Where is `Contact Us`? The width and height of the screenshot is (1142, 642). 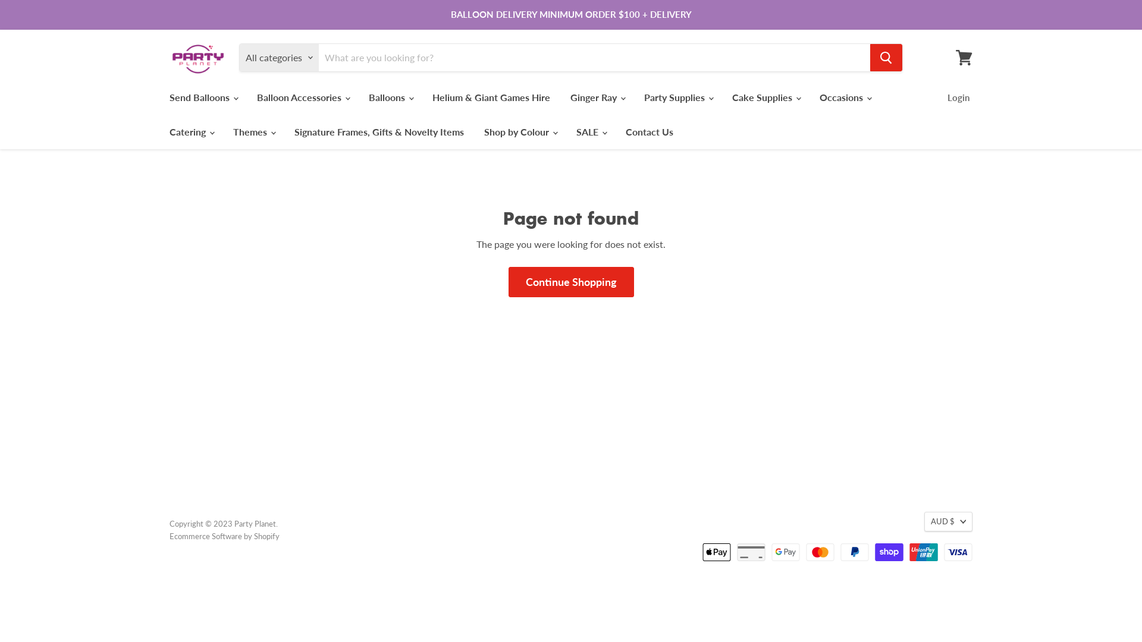 Contact Us is located at coordinates (650, 132).